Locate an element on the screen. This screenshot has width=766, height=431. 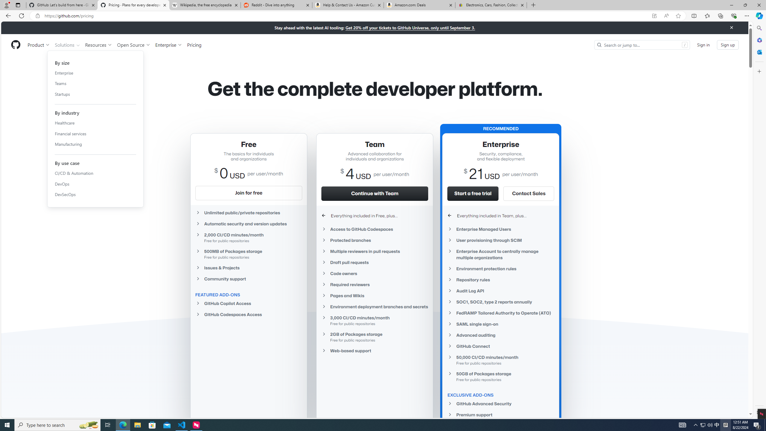
Web-based support is located at coordinates (375, 351).